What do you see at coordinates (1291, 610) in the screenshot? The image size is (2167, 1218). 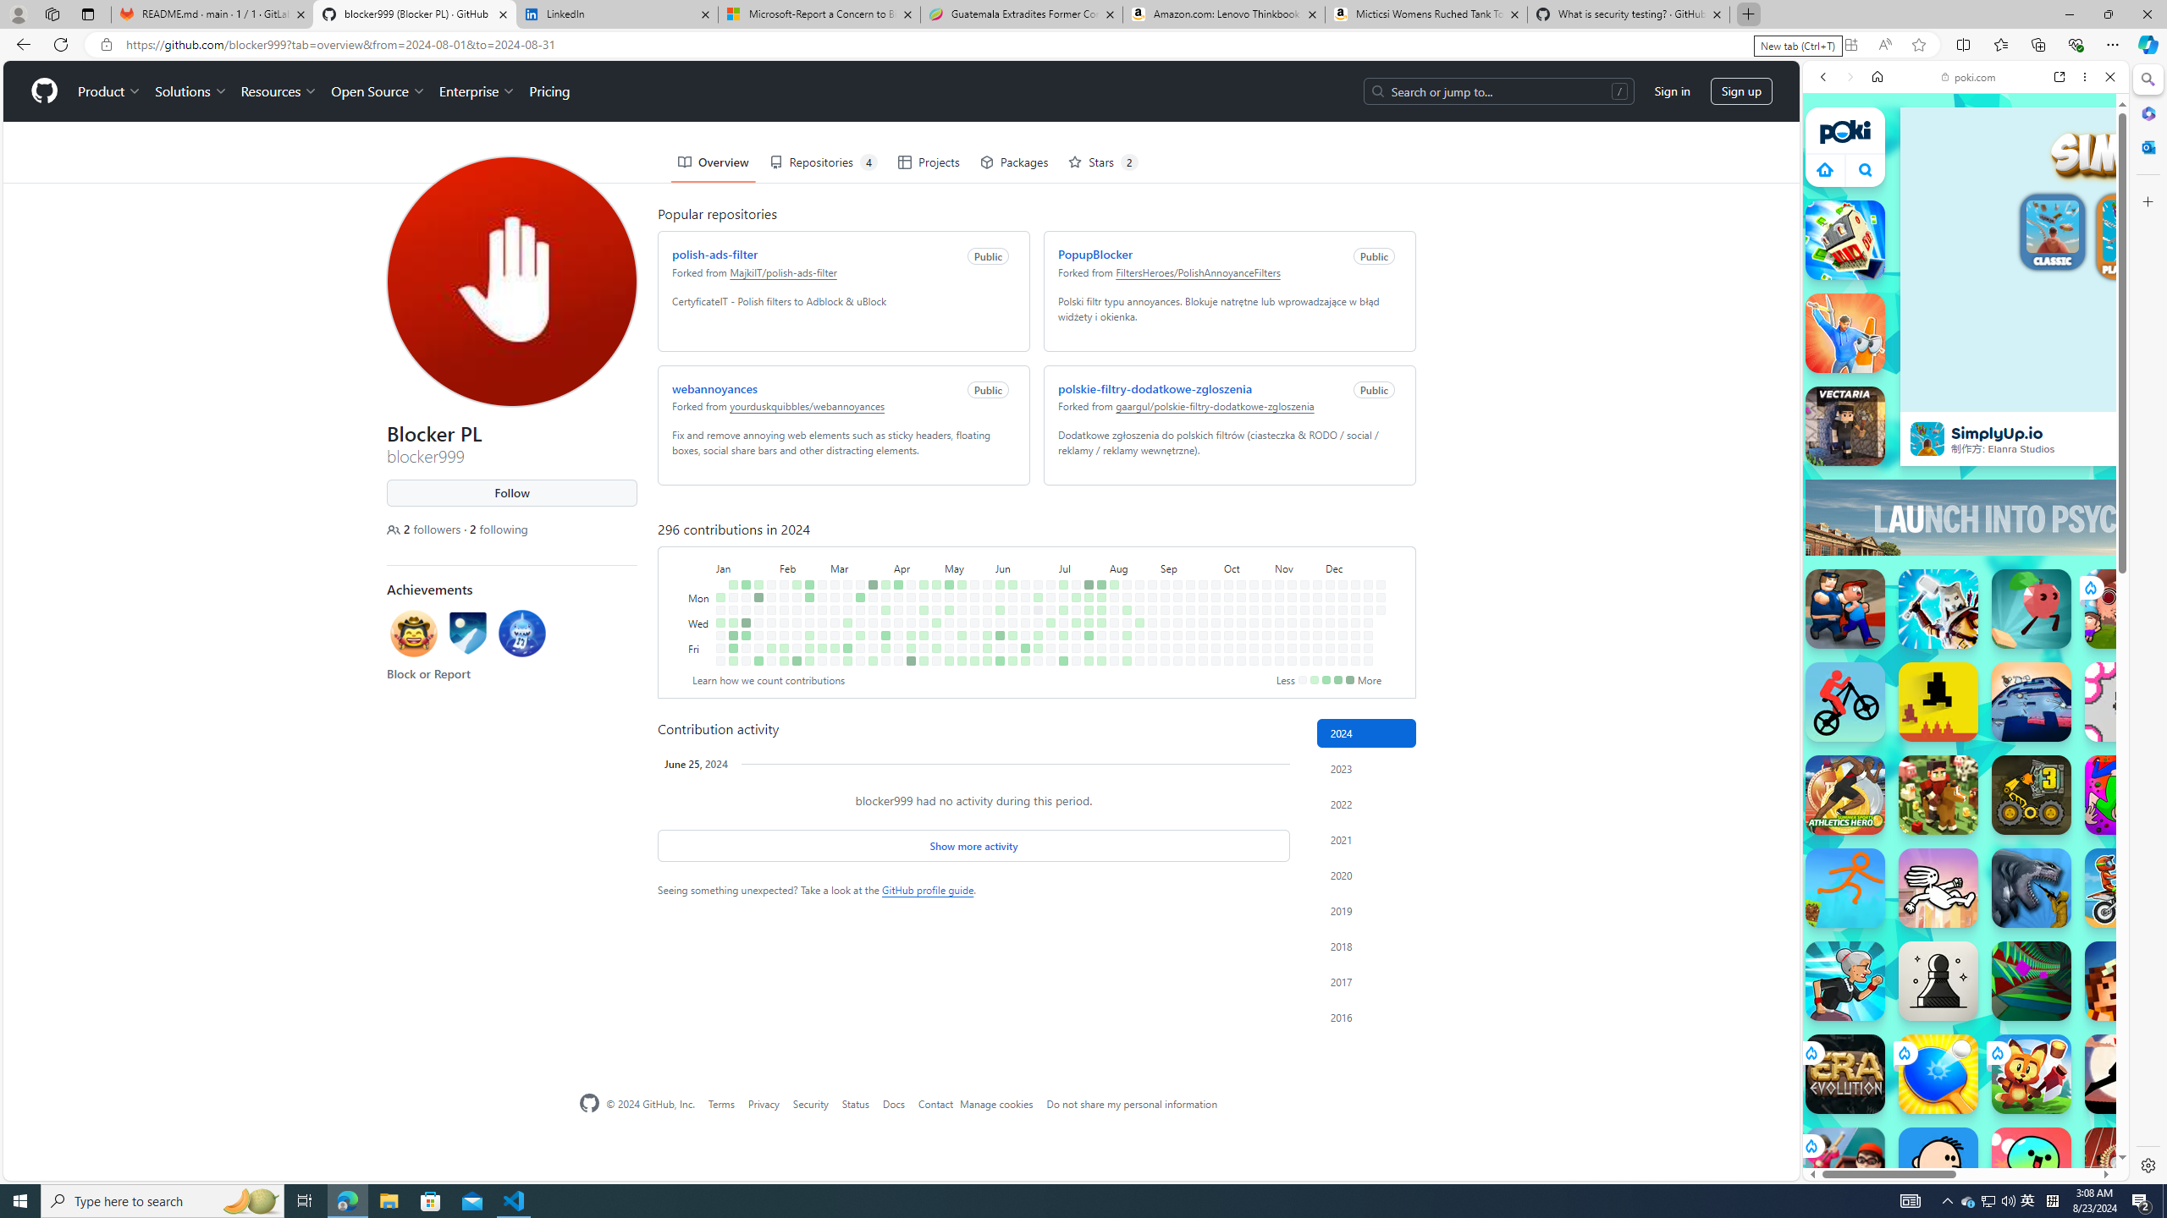 I see `No contributions on November 12th.` at bounding box center [1291, 610].